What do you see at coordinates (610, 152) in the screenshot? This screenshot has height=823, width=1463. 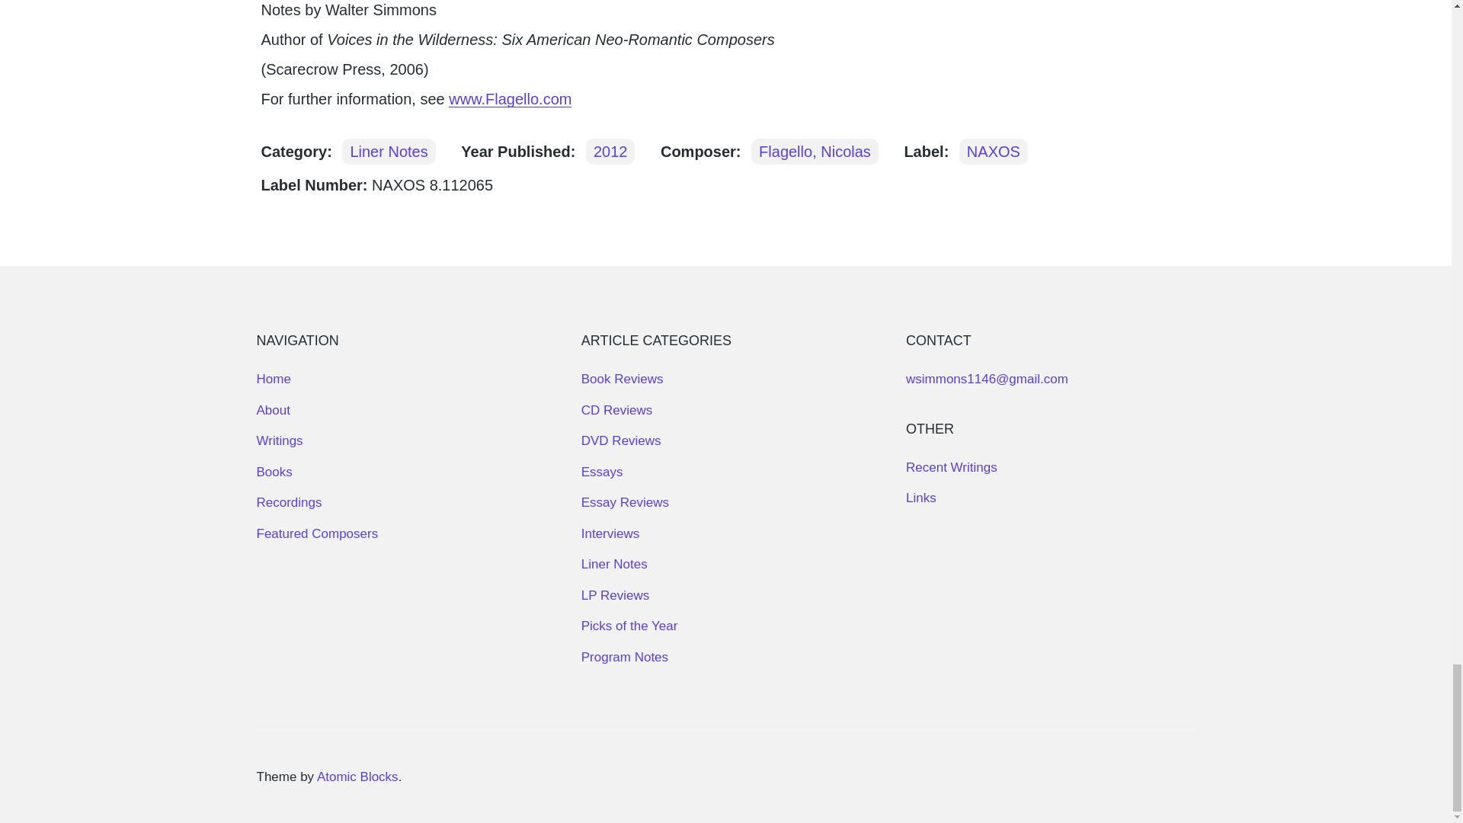 I see `2012` at bounding box center [610, 152].